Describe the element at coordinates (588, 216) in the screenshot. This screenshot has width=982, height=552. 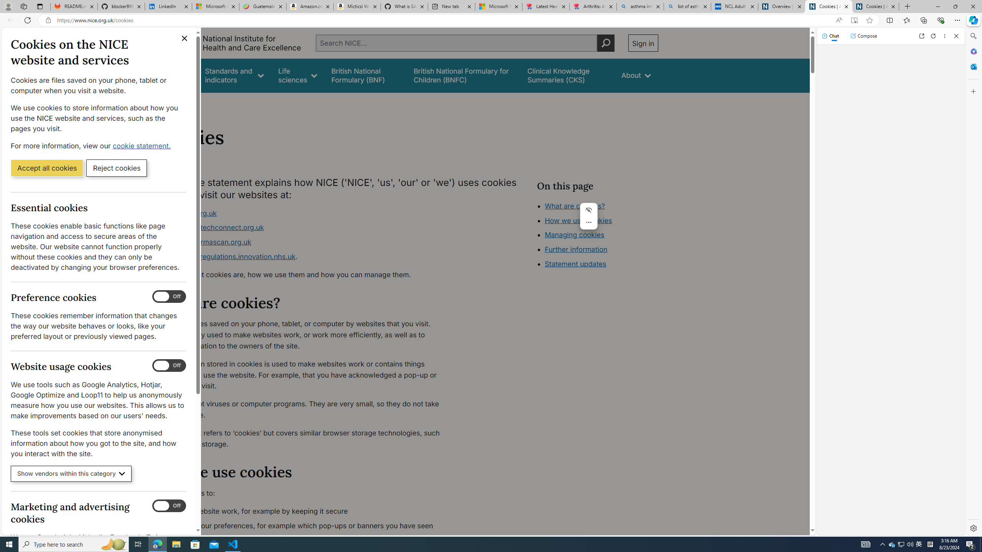
I see `Mini menu on text selection` at that location.